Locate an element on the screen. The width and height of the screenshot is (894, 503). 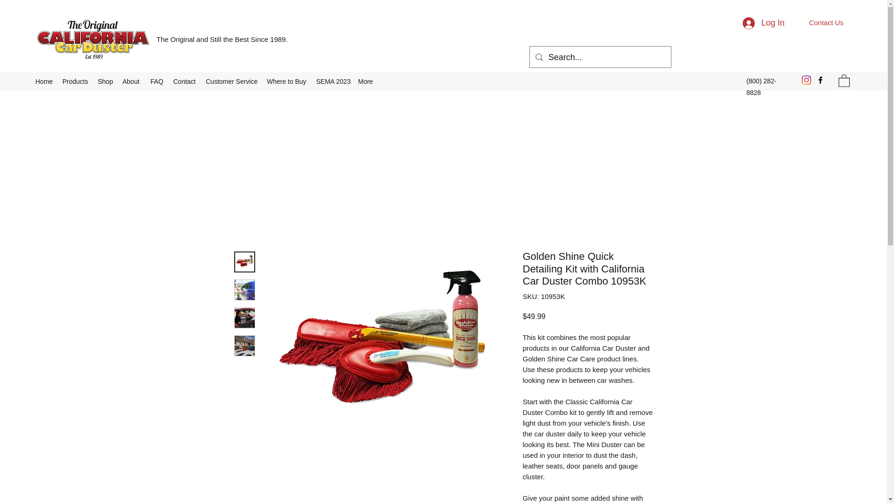
Products is located at coordinates (75, 81).